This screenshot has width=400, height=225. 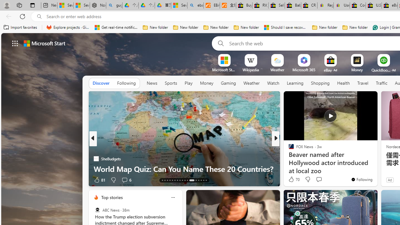 I want to click on You're following FOX News, so click(x=362, y=179).